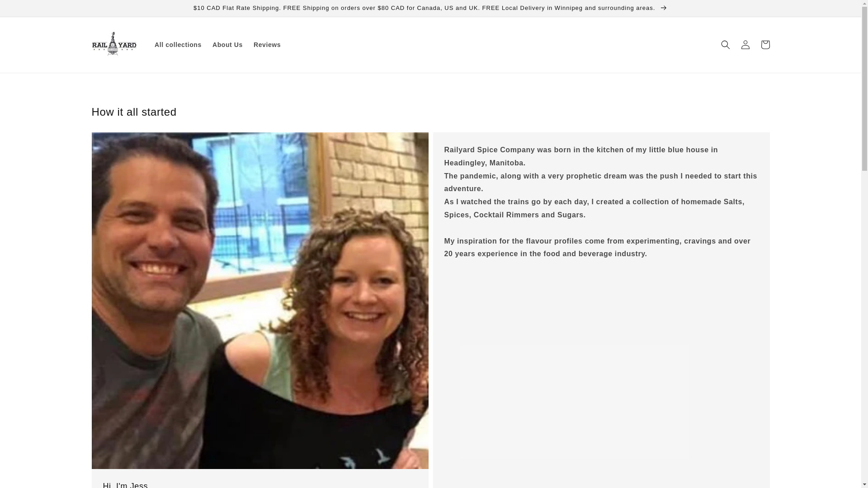  What do you see at coordinates (178, 44) in the screenshot?
I see `All collections` at bounding box center [178, 44].